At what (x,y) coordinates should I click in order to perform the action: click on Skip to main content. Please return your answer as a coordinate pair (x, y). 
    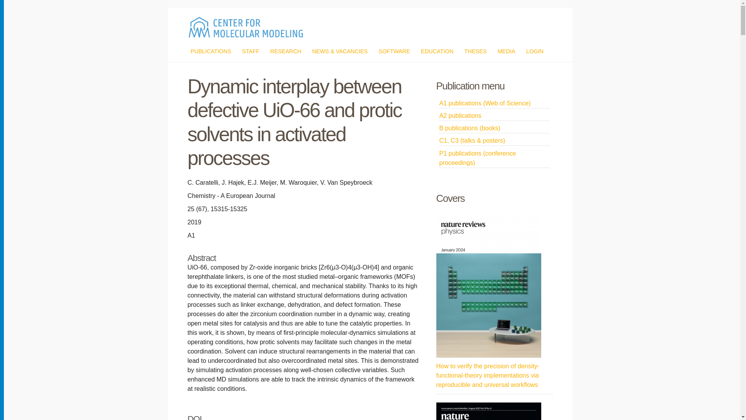
    Looking at the image, I should click on (351, 9).